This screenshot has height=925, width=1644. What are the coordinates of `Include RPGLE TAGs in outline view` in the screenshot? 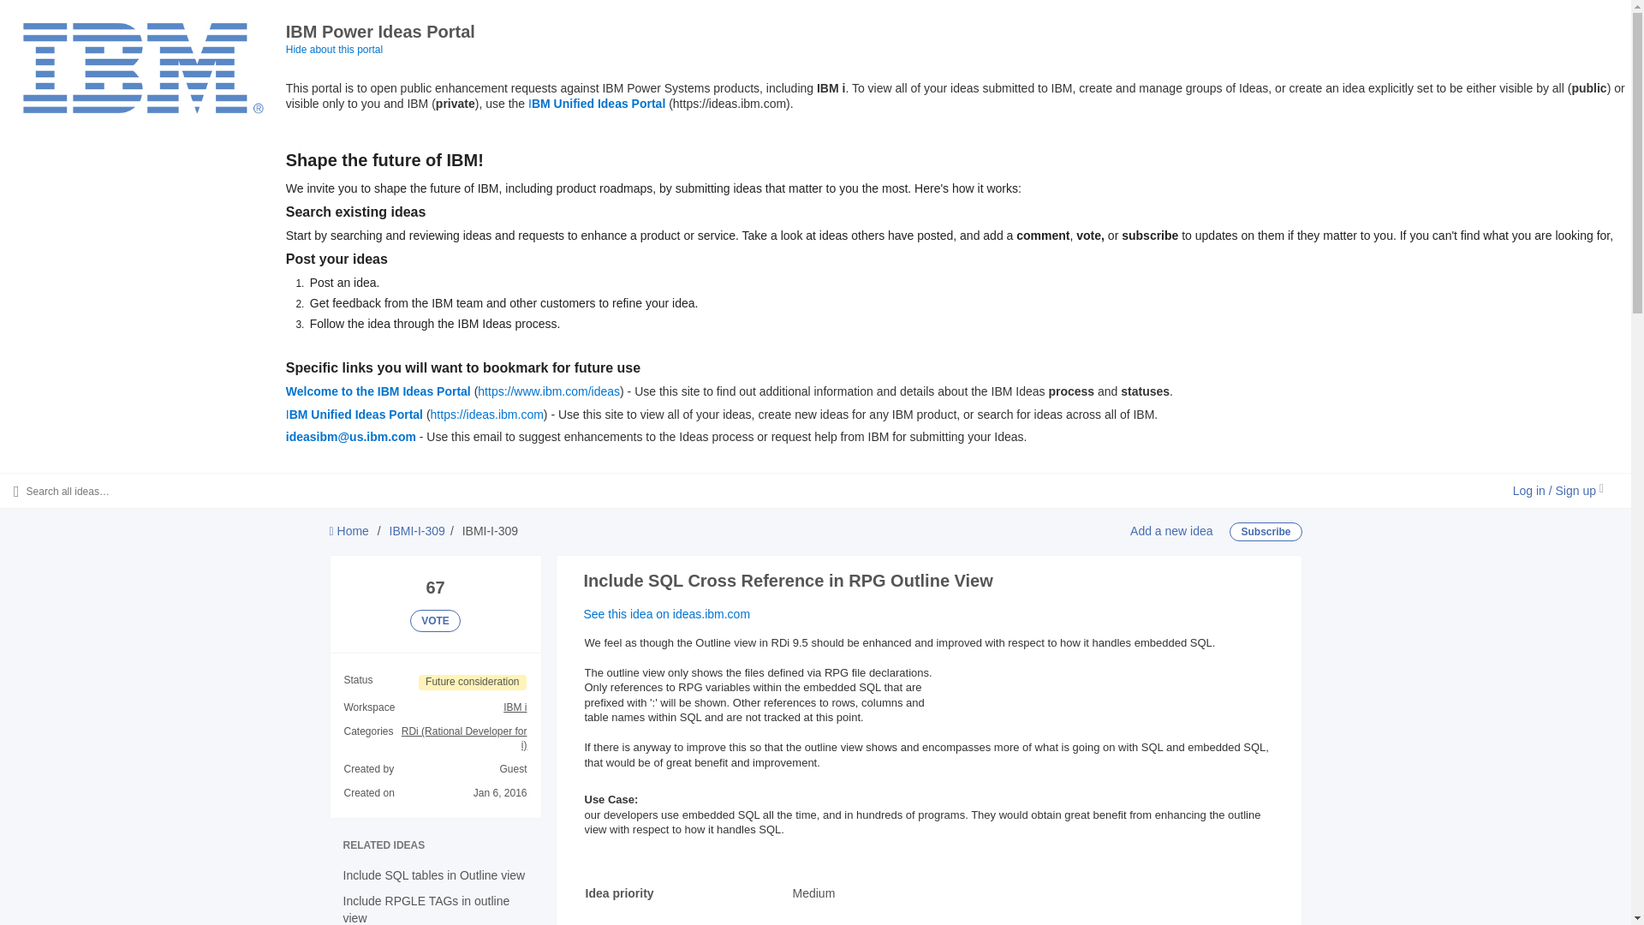 It's located at (426, 910).